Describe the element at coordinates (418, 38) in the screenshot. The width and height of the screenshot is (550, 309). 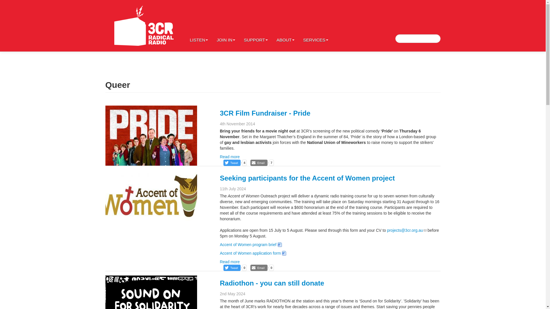
I see `Enter the terms you wish to search for.` at that location.